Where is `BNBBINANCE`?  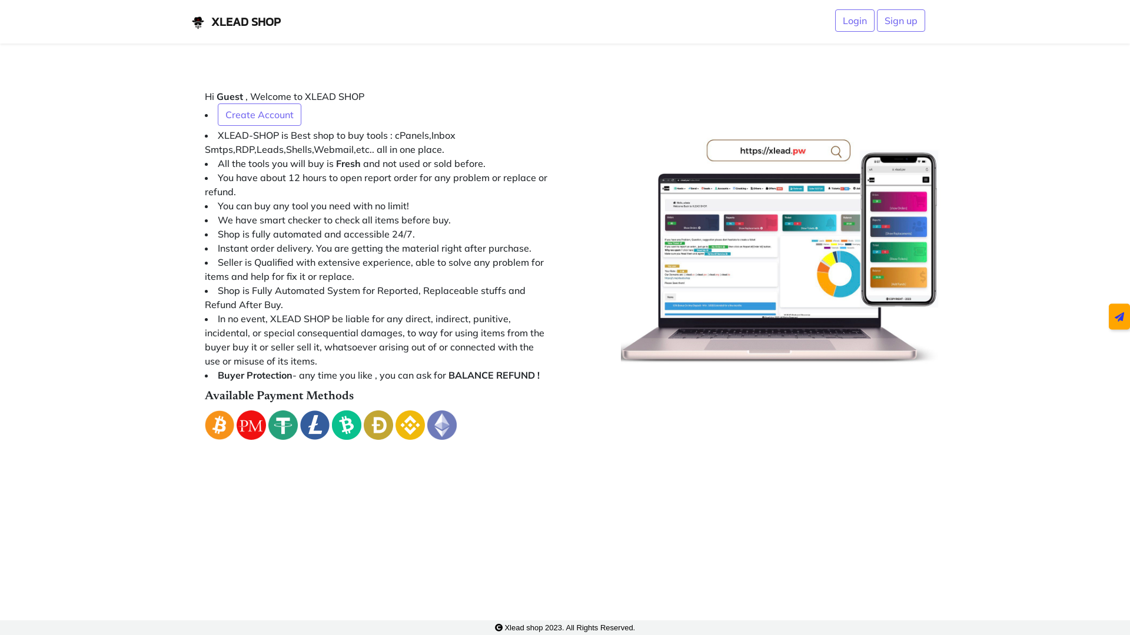
BNBBINANCE is located at coordinates (410, 425).